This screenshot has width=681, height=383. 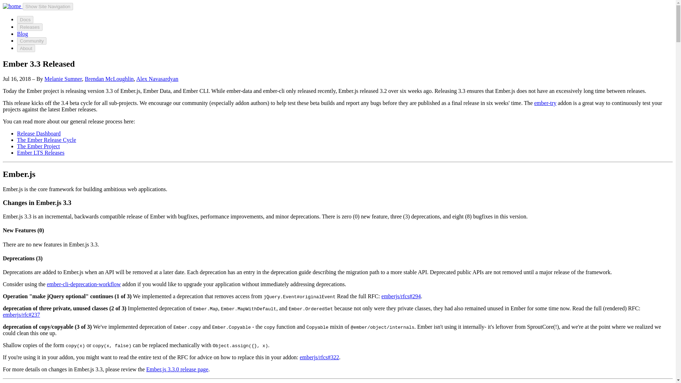 What do you see at coordinates (47, 140) in the screenshot?
I see `The Ember Release Cycle` at bounding box center [47, 140].